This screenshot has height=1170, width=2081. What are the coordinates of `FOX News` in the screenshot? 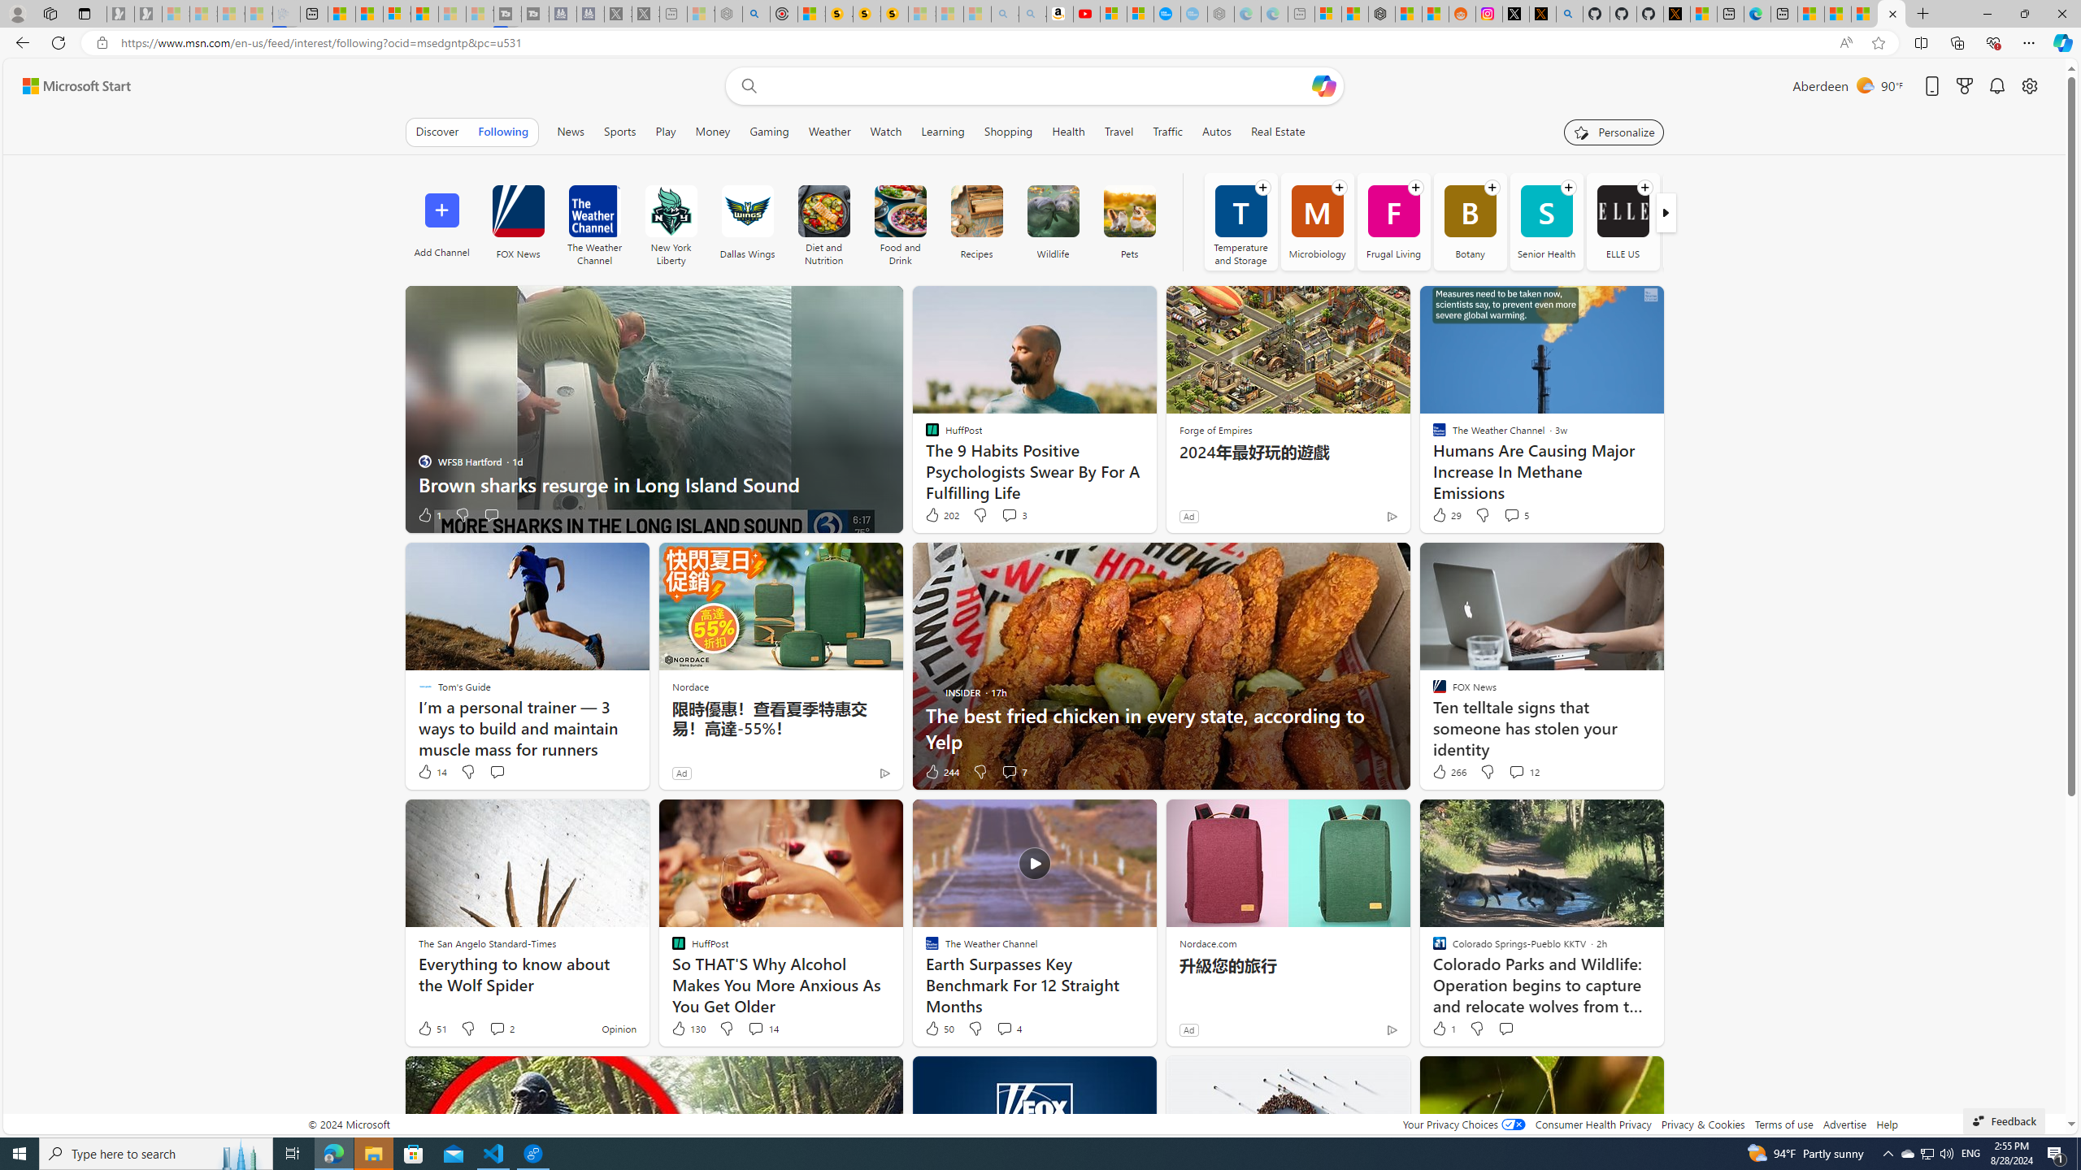 It's located at (518, 211).